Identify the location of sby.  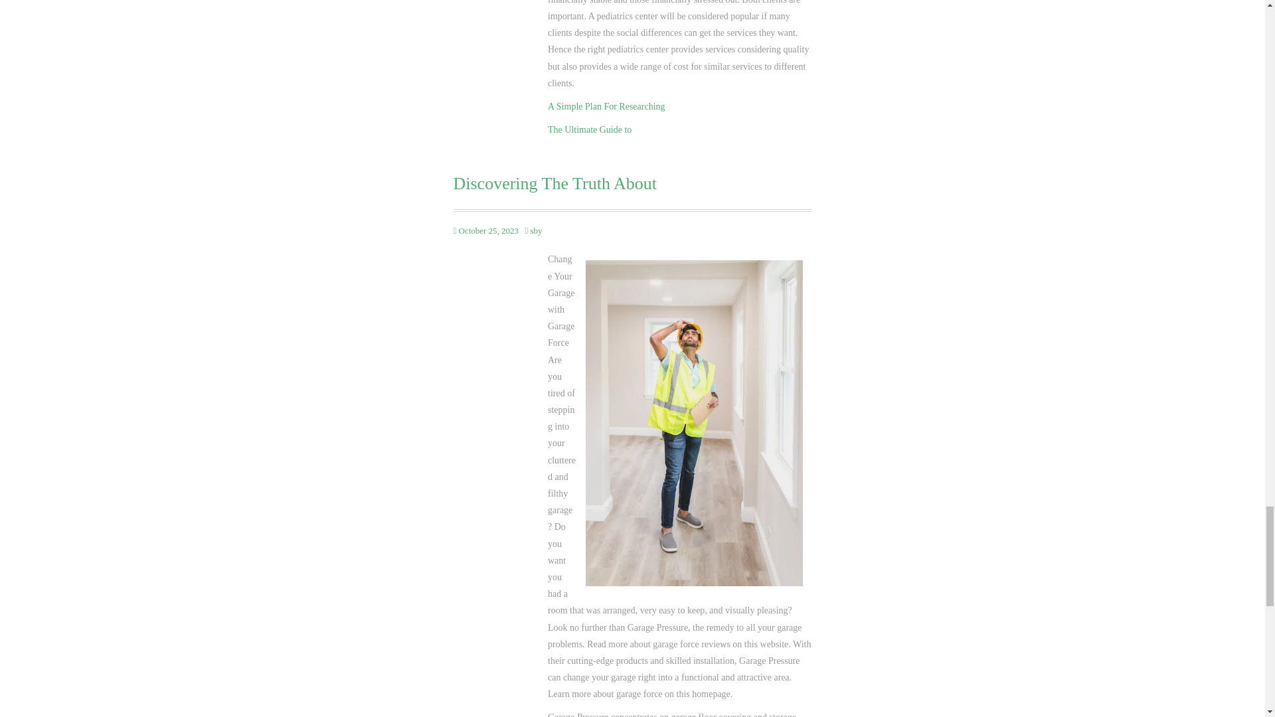
(536, 231).